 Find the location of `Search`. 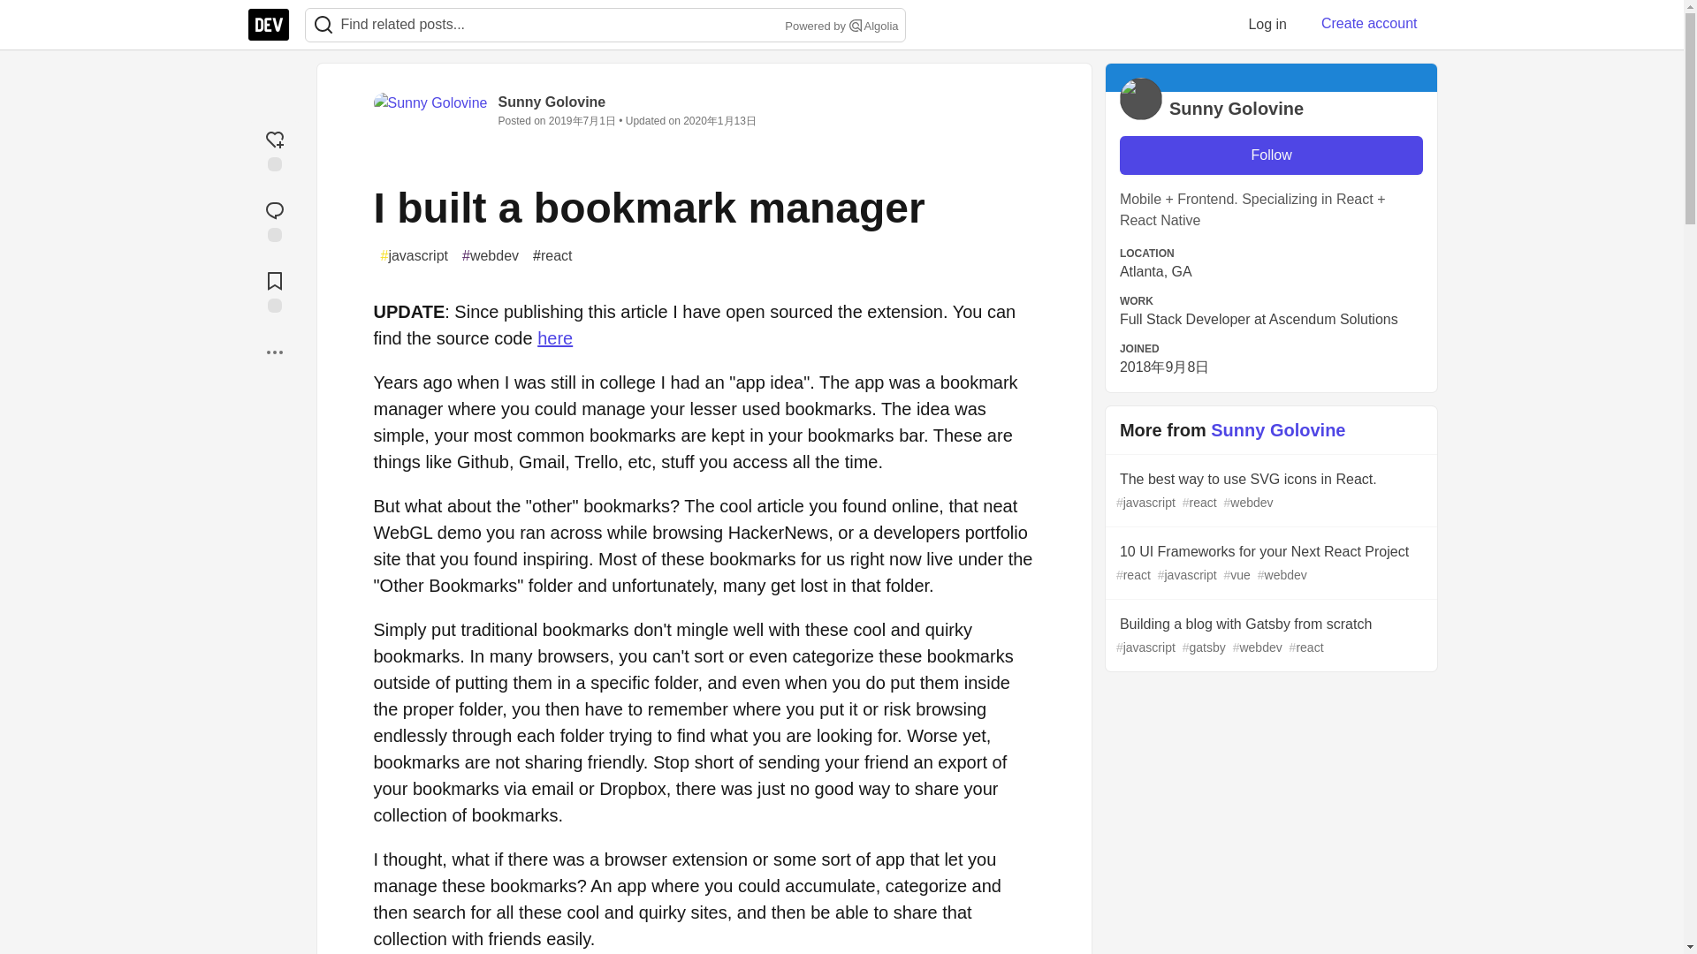

Search is located at coordinates (323, 25).